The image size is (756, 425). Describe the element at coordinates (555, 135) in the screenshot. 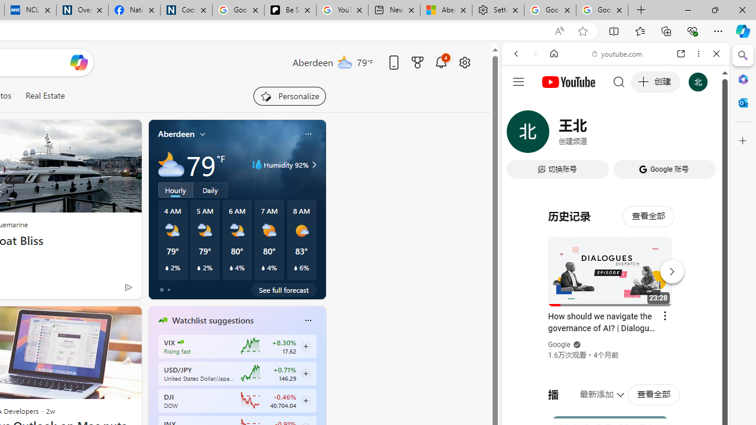

I see `IMAGES` at that location.